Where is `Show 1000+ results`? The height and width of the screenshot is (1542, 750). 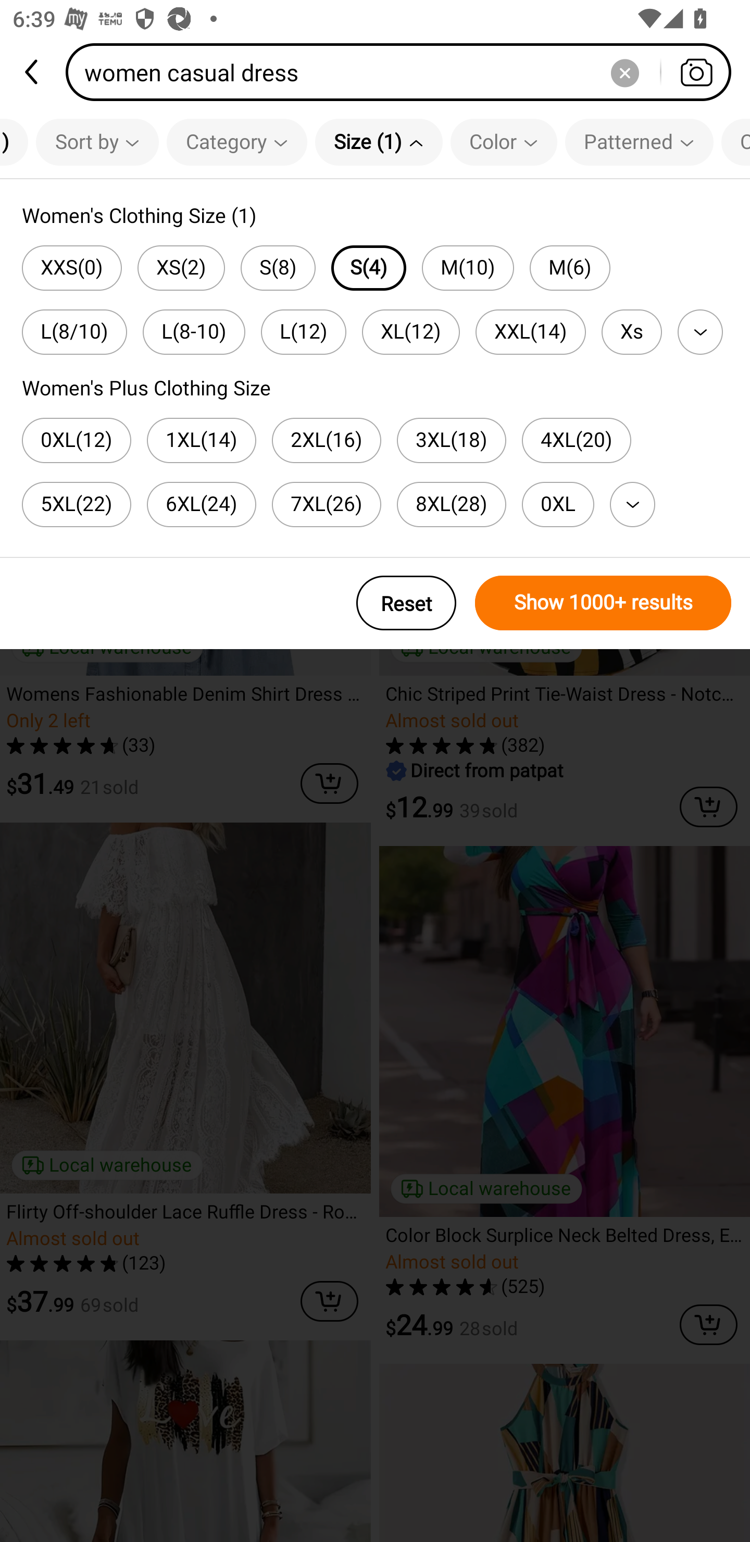
Show 1000+ results is located at coordinates (603, 603).